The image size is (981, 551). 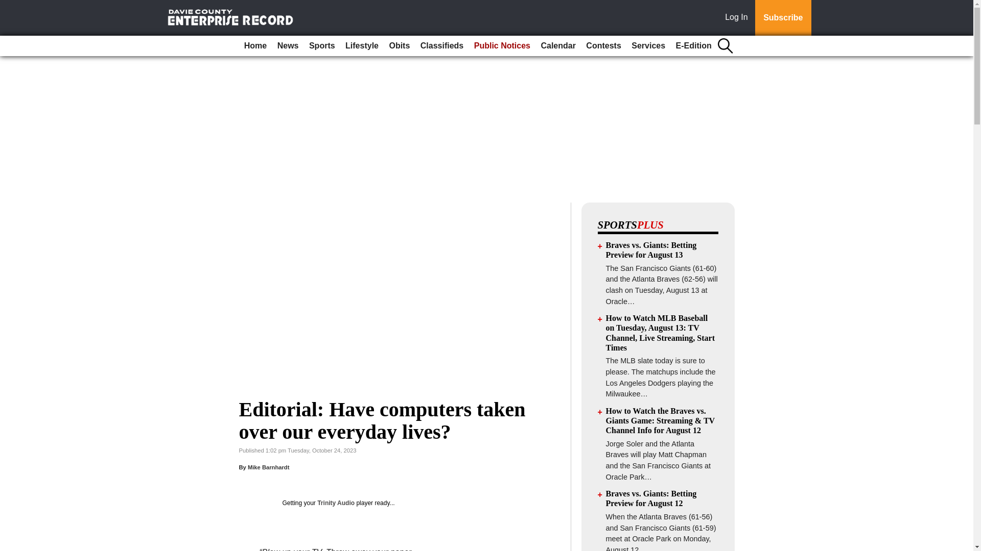 What do you see at coordinates (399, 46) in the screenshot?
I see `Obits` at bounding box center [399, 46].